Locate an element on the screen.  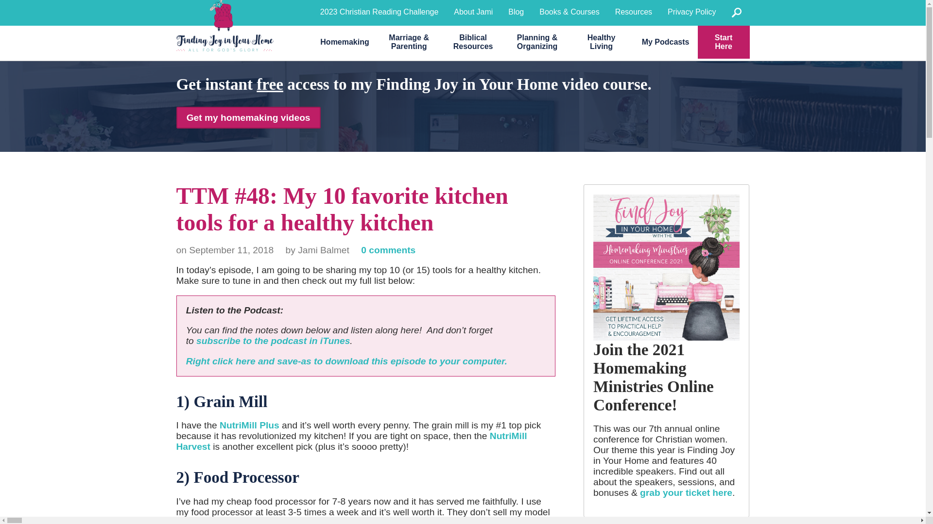
Resources is located at coordinates (633, 12).